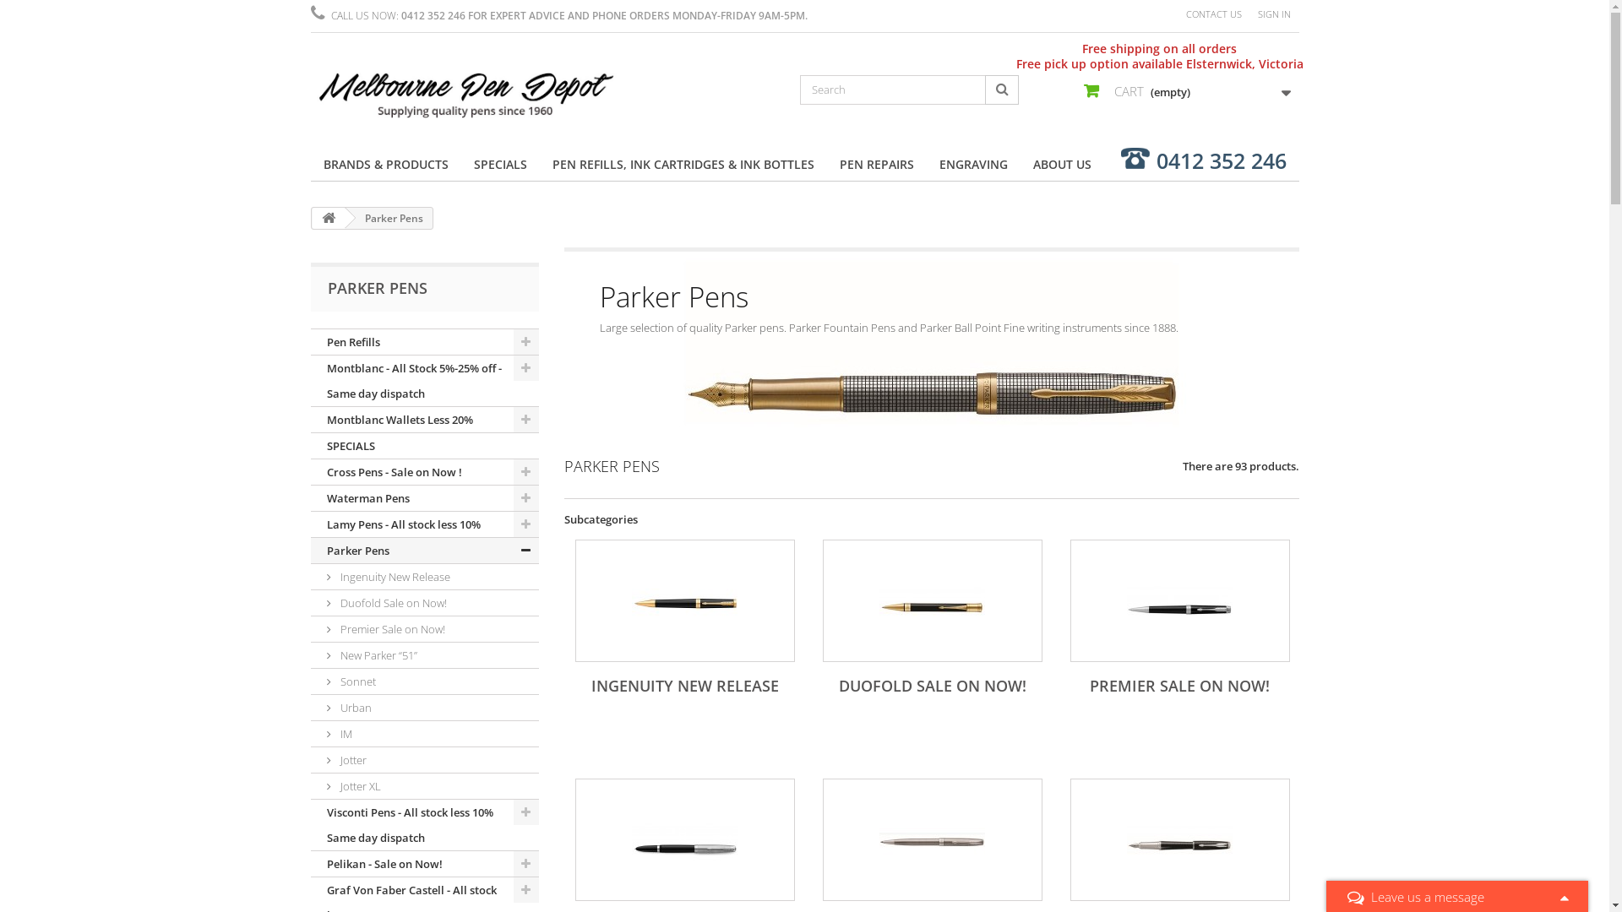 The height and width of the screenshot is (912, 1622). I want to click on Ingenuity New Release, so click(425, 578).